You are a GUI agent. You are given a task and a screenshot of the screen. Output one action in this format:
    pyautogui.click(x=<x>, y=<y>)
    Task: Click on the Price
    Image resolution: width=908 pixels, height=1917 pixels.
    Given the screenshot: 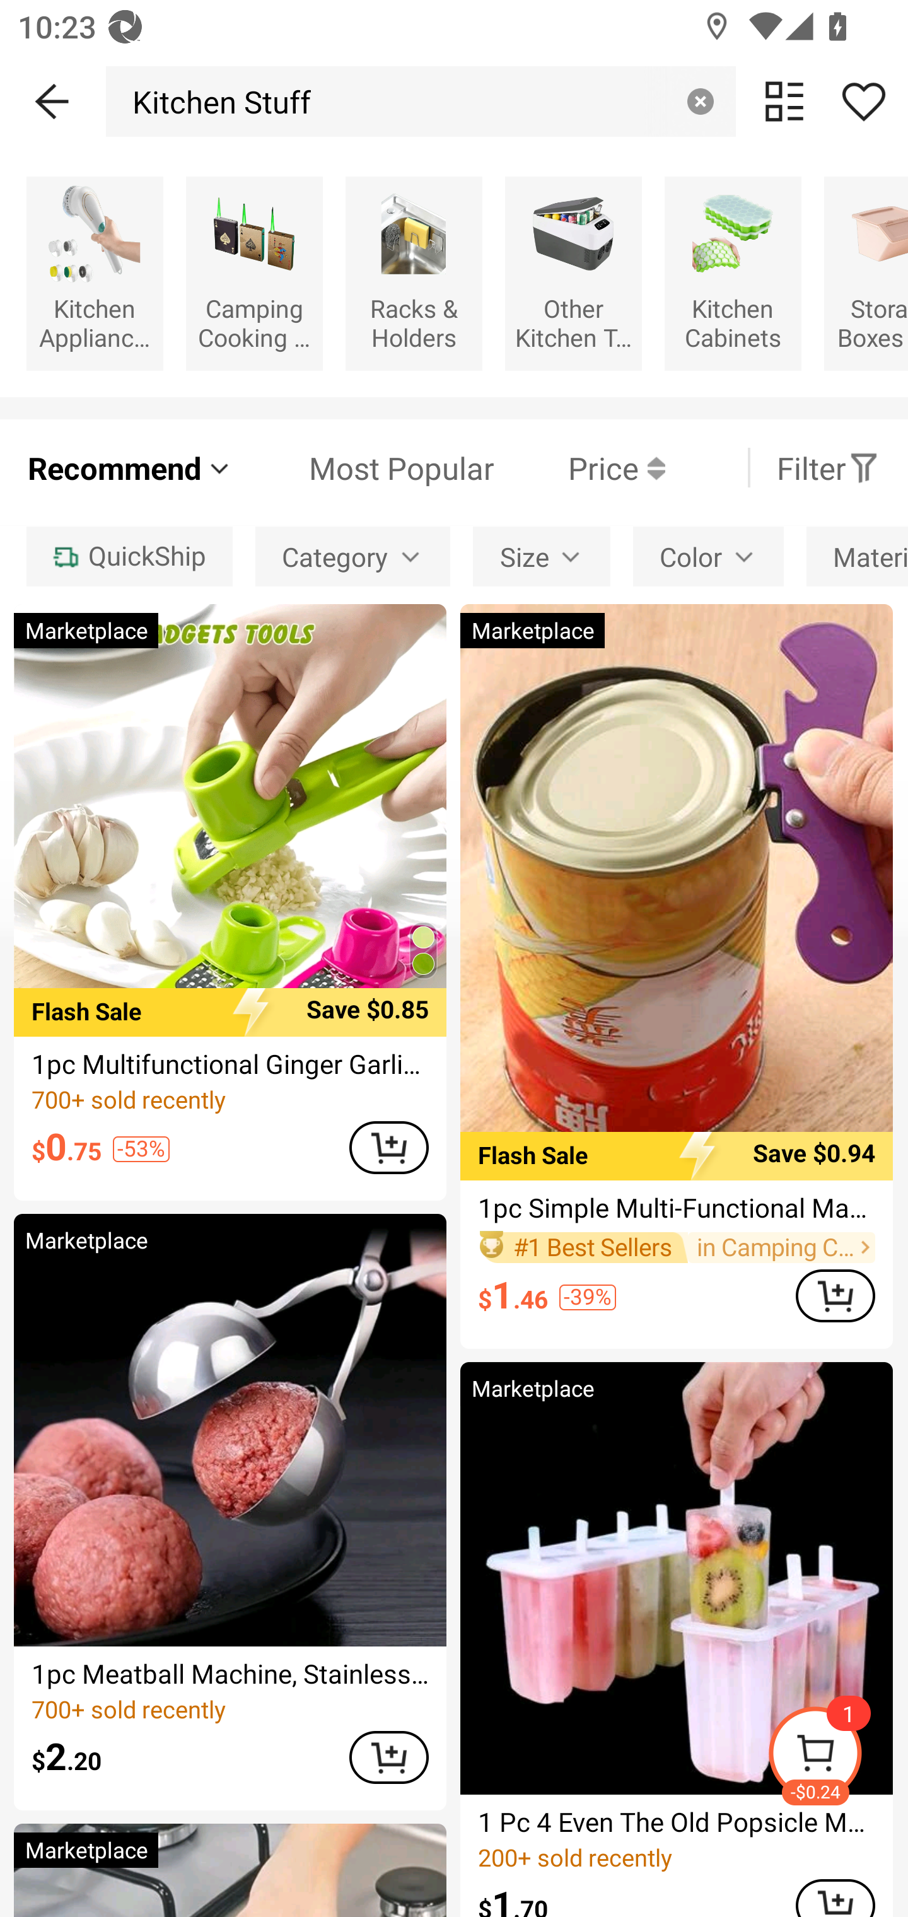 What is the action you would take?
    pyautogui.click(x=579, y=467)
    